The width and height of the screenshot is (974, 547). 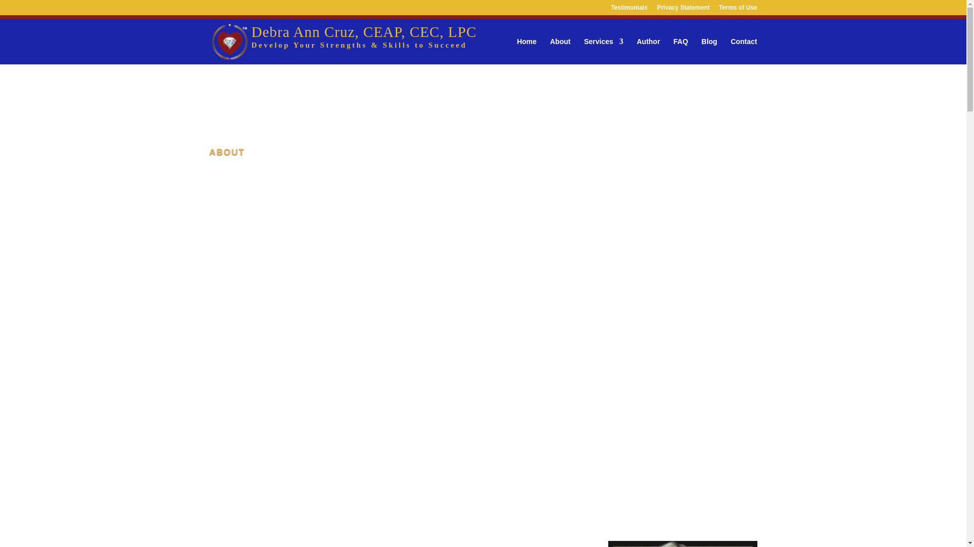 What do you see at coordinates (738, 10) in the screenshot?
I see `Terms of Use` at bounding box center [738, 10].